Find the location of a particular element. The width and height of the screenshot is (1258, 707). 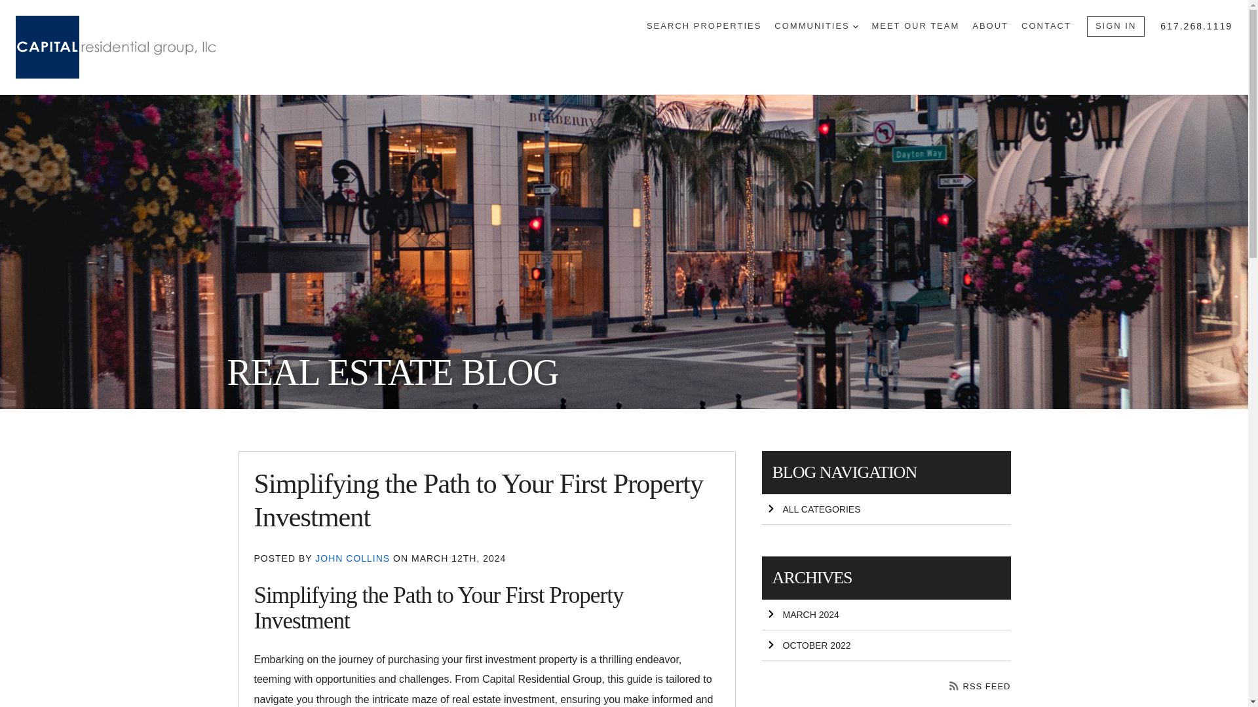

DROPDOWN ARROW is located at coordinates (855, 26).